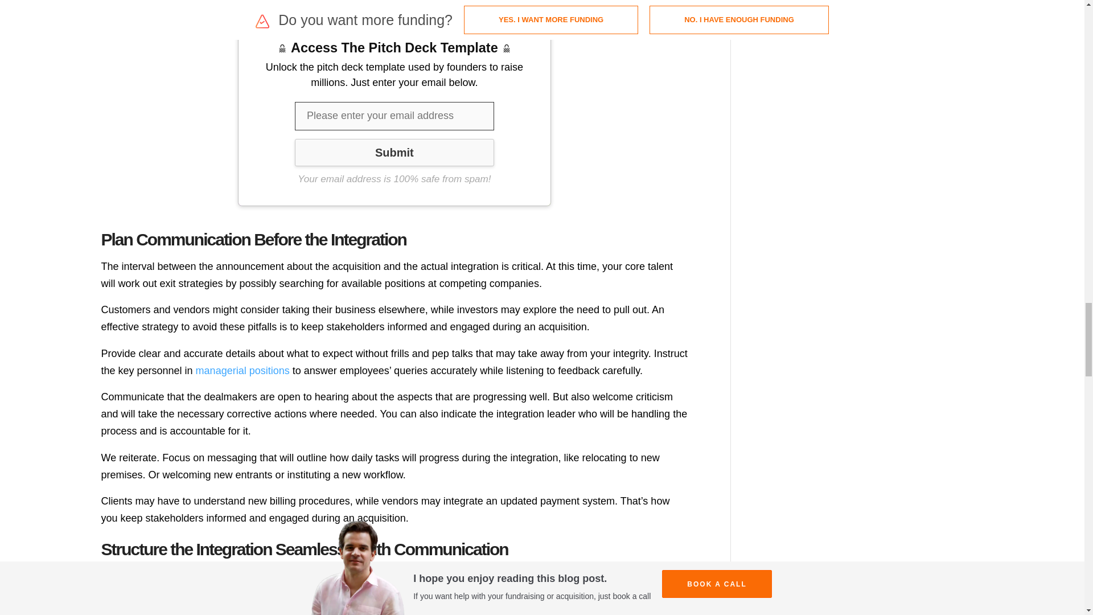  Describe the element at coordinates (394, 153) in the screenshot. I see `Submit` at that location.